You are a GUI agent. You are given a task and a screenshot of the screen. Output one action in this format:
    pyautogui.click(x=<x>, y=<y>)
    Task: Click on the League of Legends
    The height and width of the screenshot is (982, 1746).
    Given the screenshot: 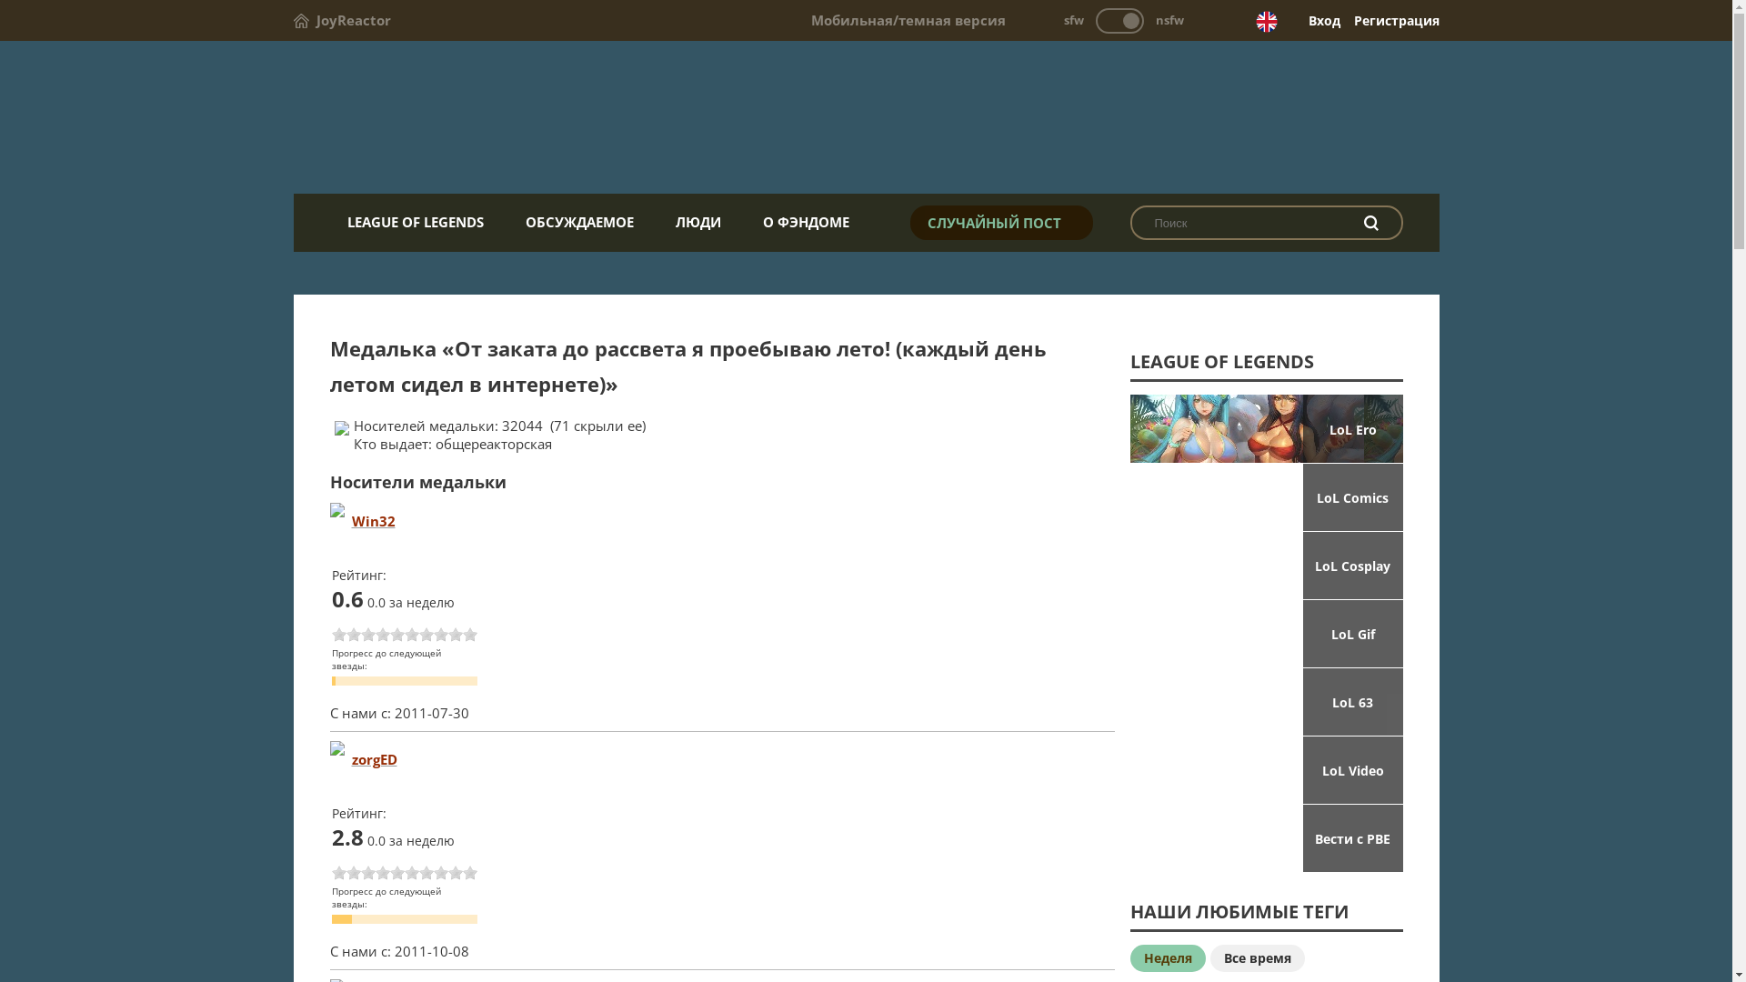 What is the action you would take?
    pyautogui.click(x=866, y=118)
    